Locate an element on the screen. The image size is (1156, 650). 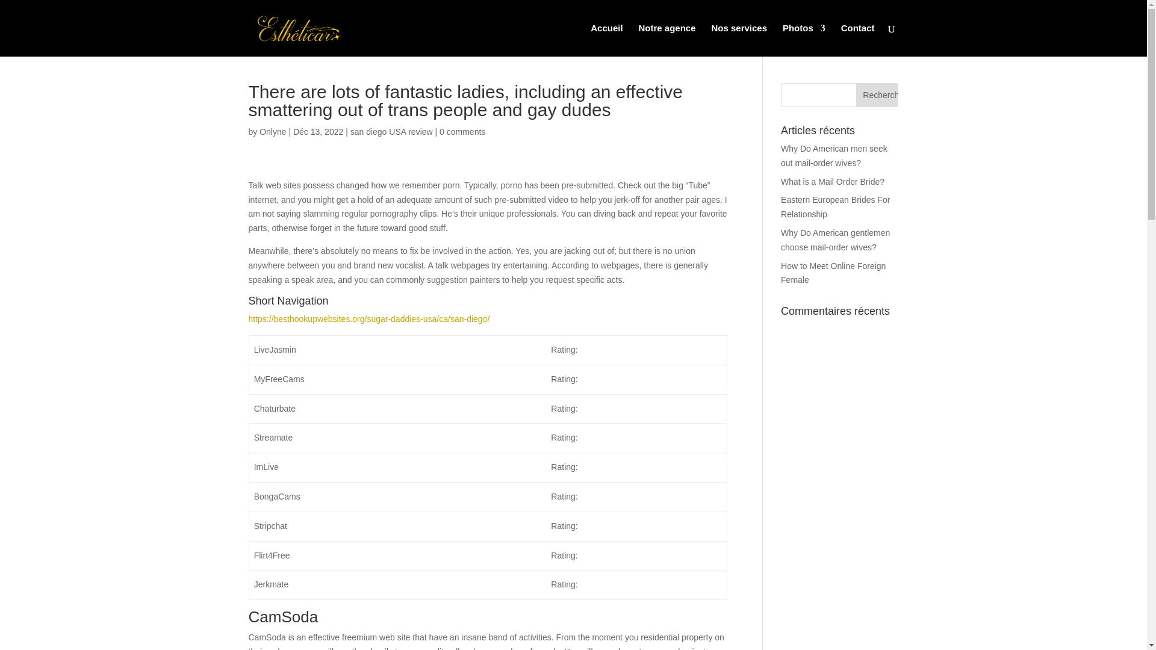
Rechercher is located at coordinates (877, 95).